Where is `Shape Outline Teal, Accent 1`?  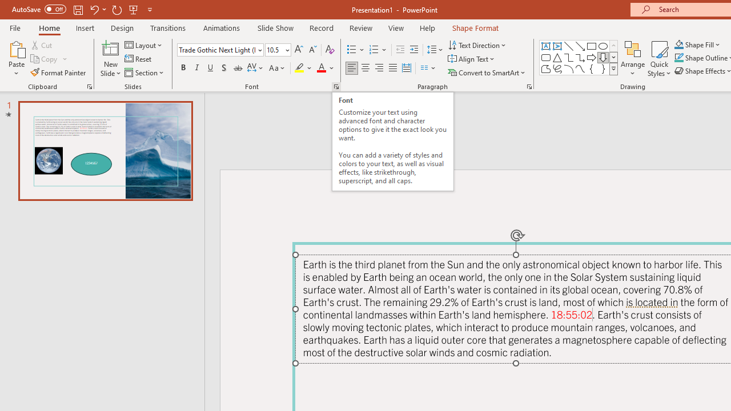 Shape Outline Teal, Accent 1 is located at coordinates (678, 58).